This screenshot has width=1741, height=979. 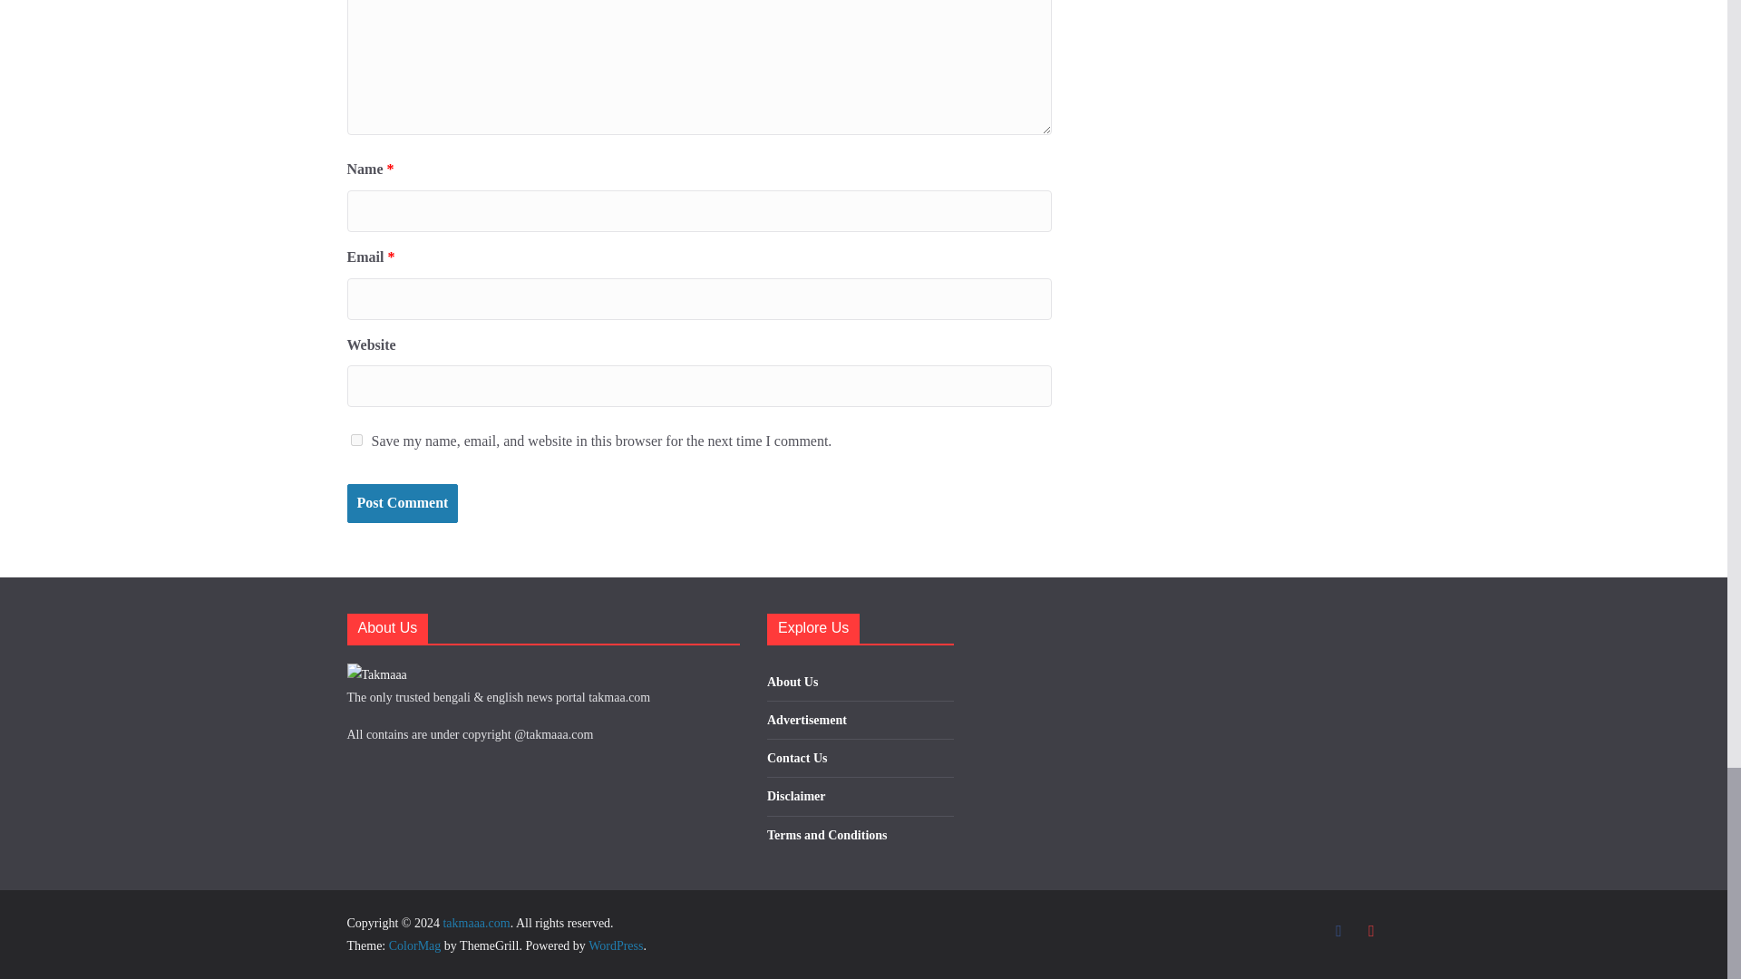 I want to click on yes, so click(x=355, y=441).